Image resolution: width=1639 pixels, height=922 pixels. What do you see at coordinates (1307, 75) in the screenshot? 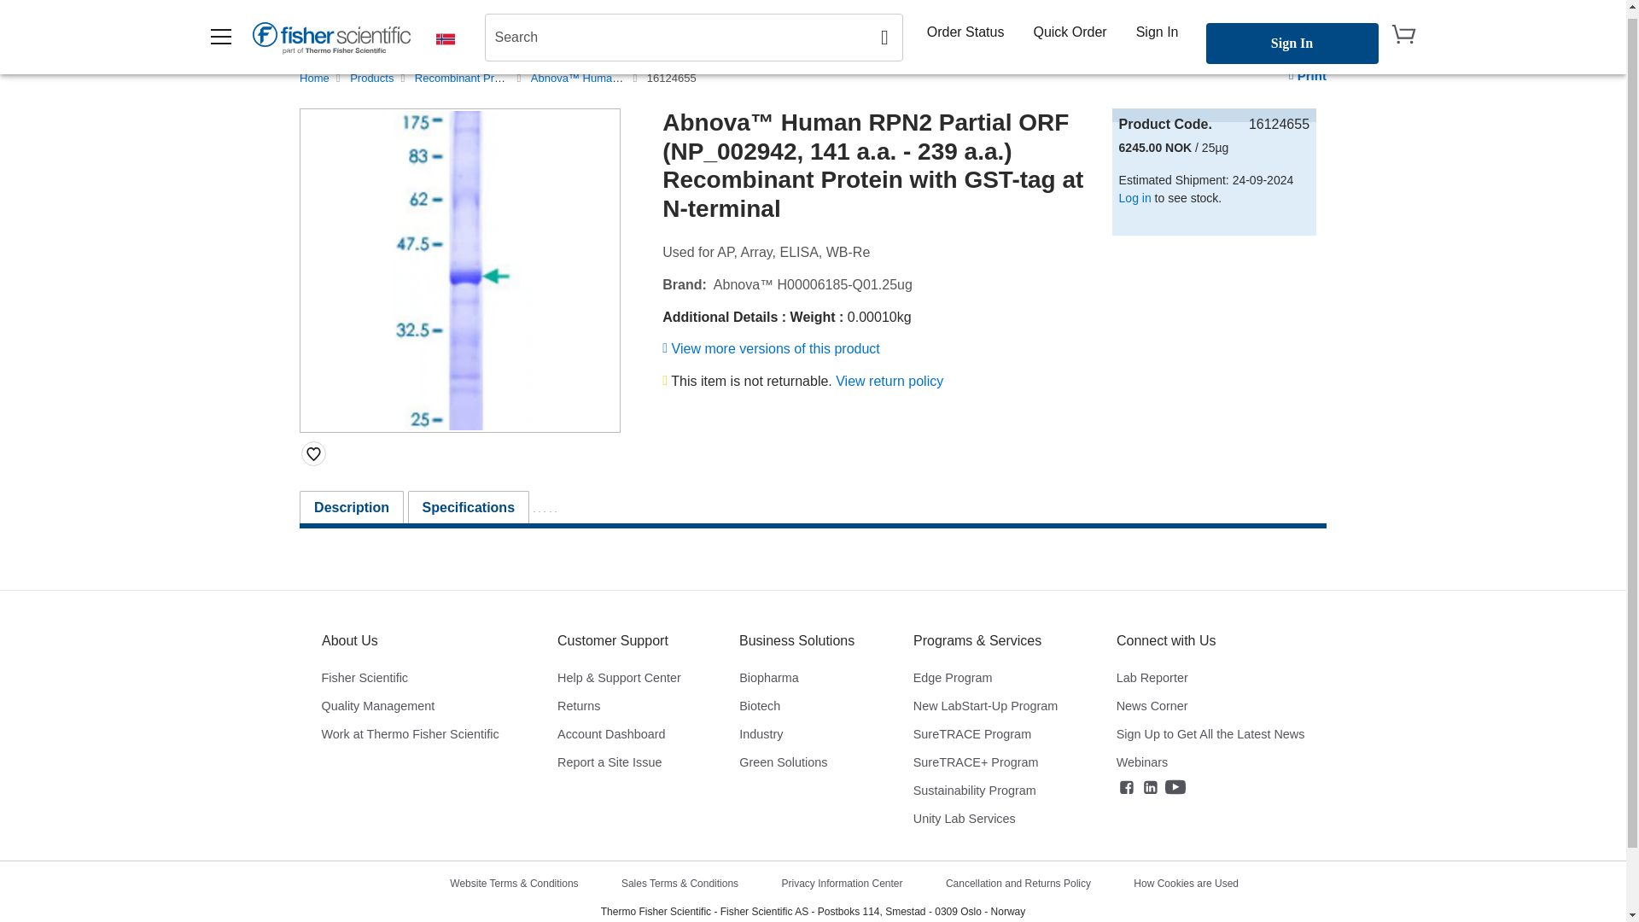
I see `Print` at bounding box center [1307, 75].